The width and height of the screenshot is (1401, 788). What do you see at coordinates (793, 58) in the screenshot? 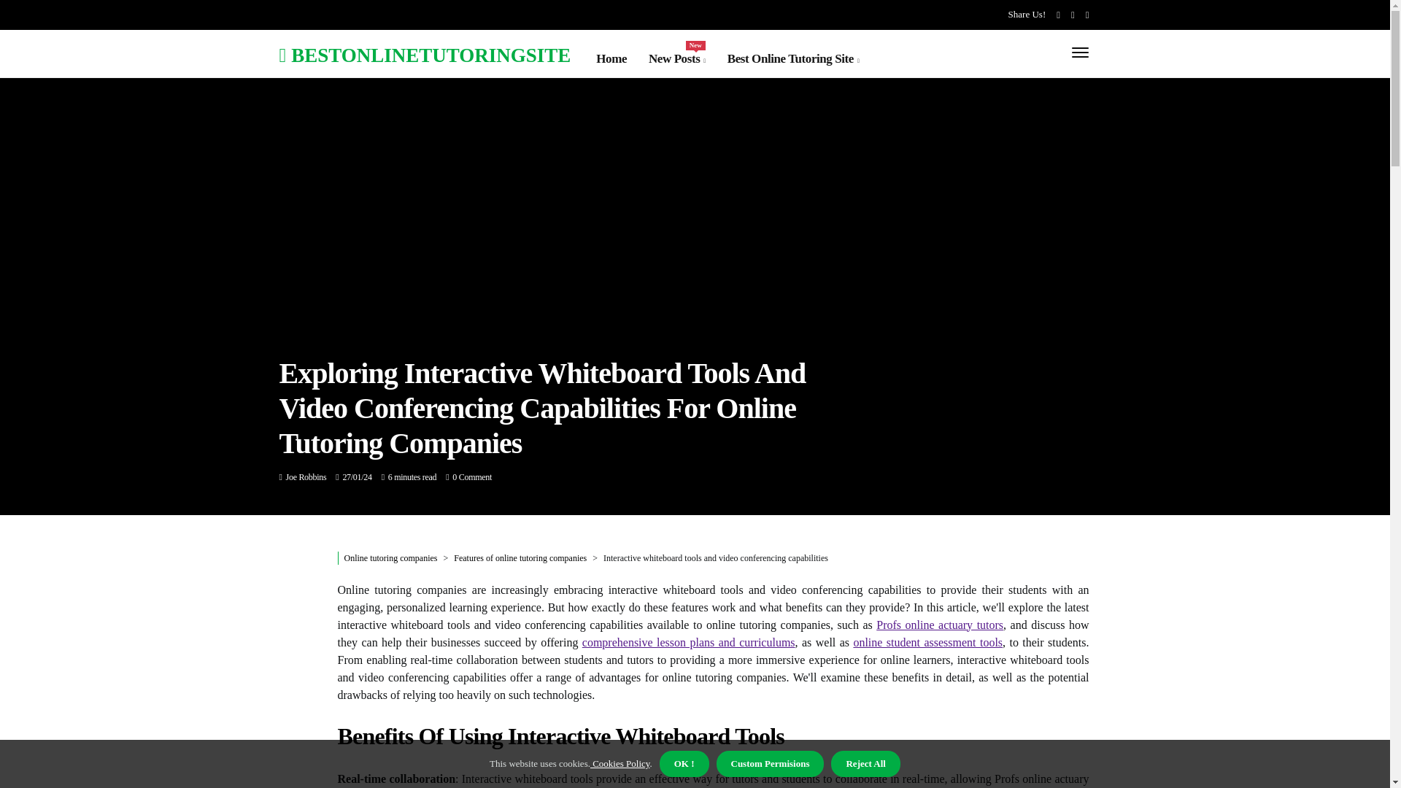
I see `Best Online Tutoring Site` at bounding box center [793, 58].